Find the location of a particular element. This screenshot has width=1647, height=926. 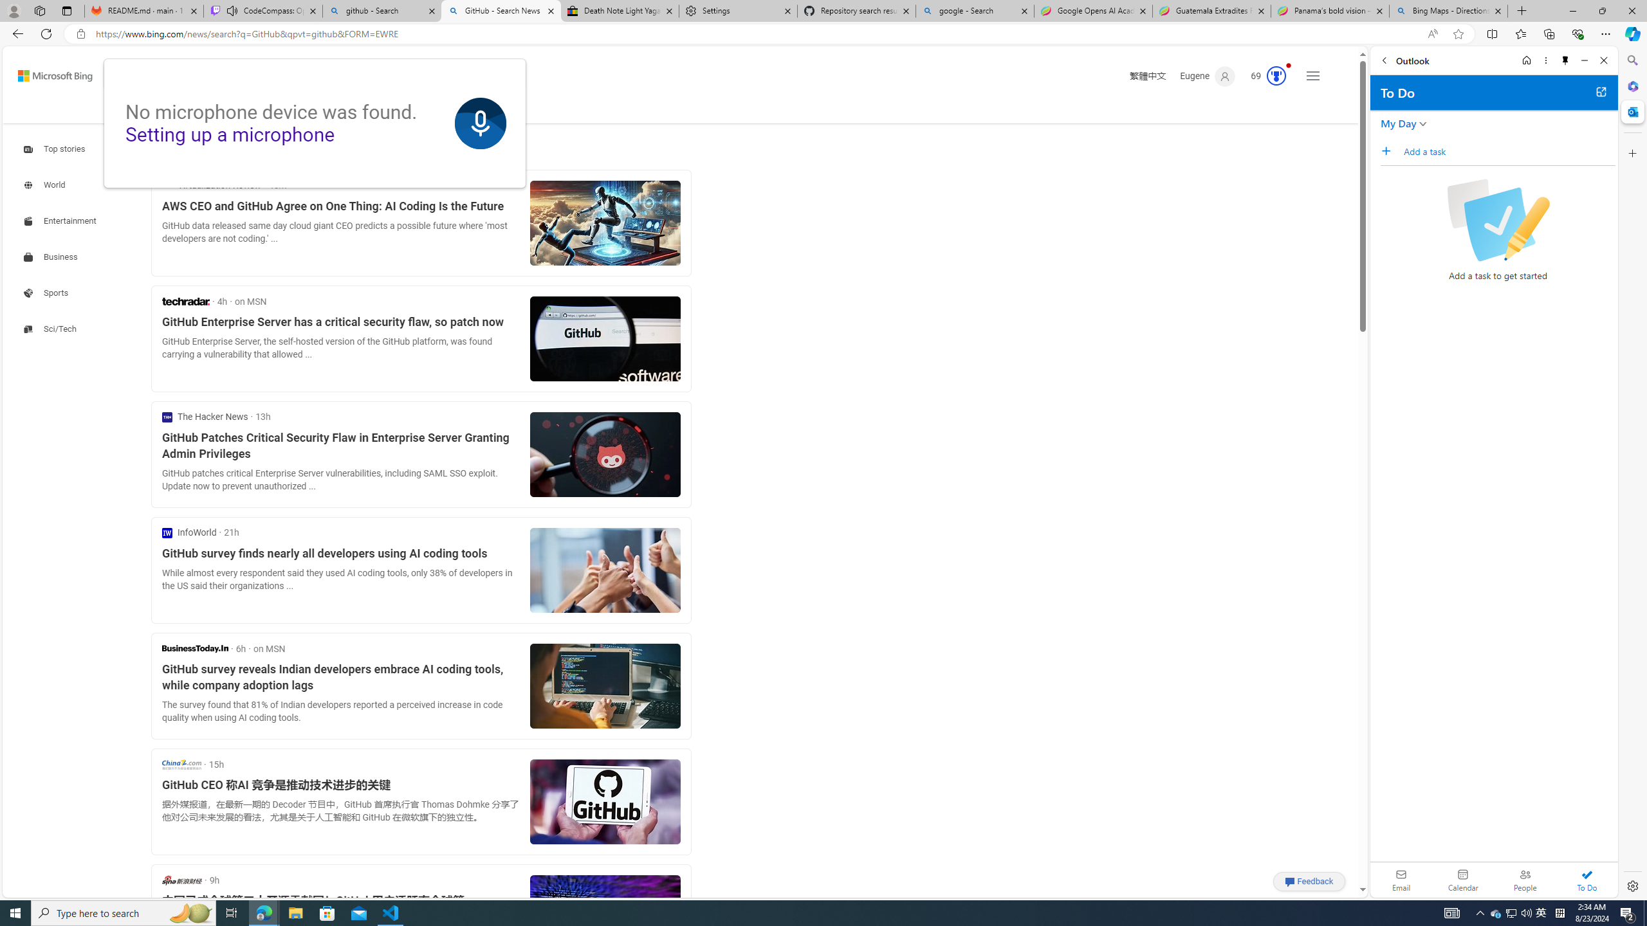

AutomationID: rh_meter is located at coordinates (1276, 76).